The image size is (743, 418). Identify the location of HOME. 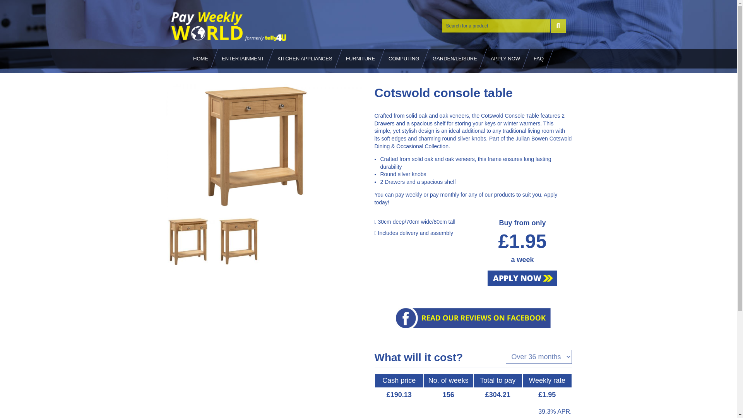
(200, 59).